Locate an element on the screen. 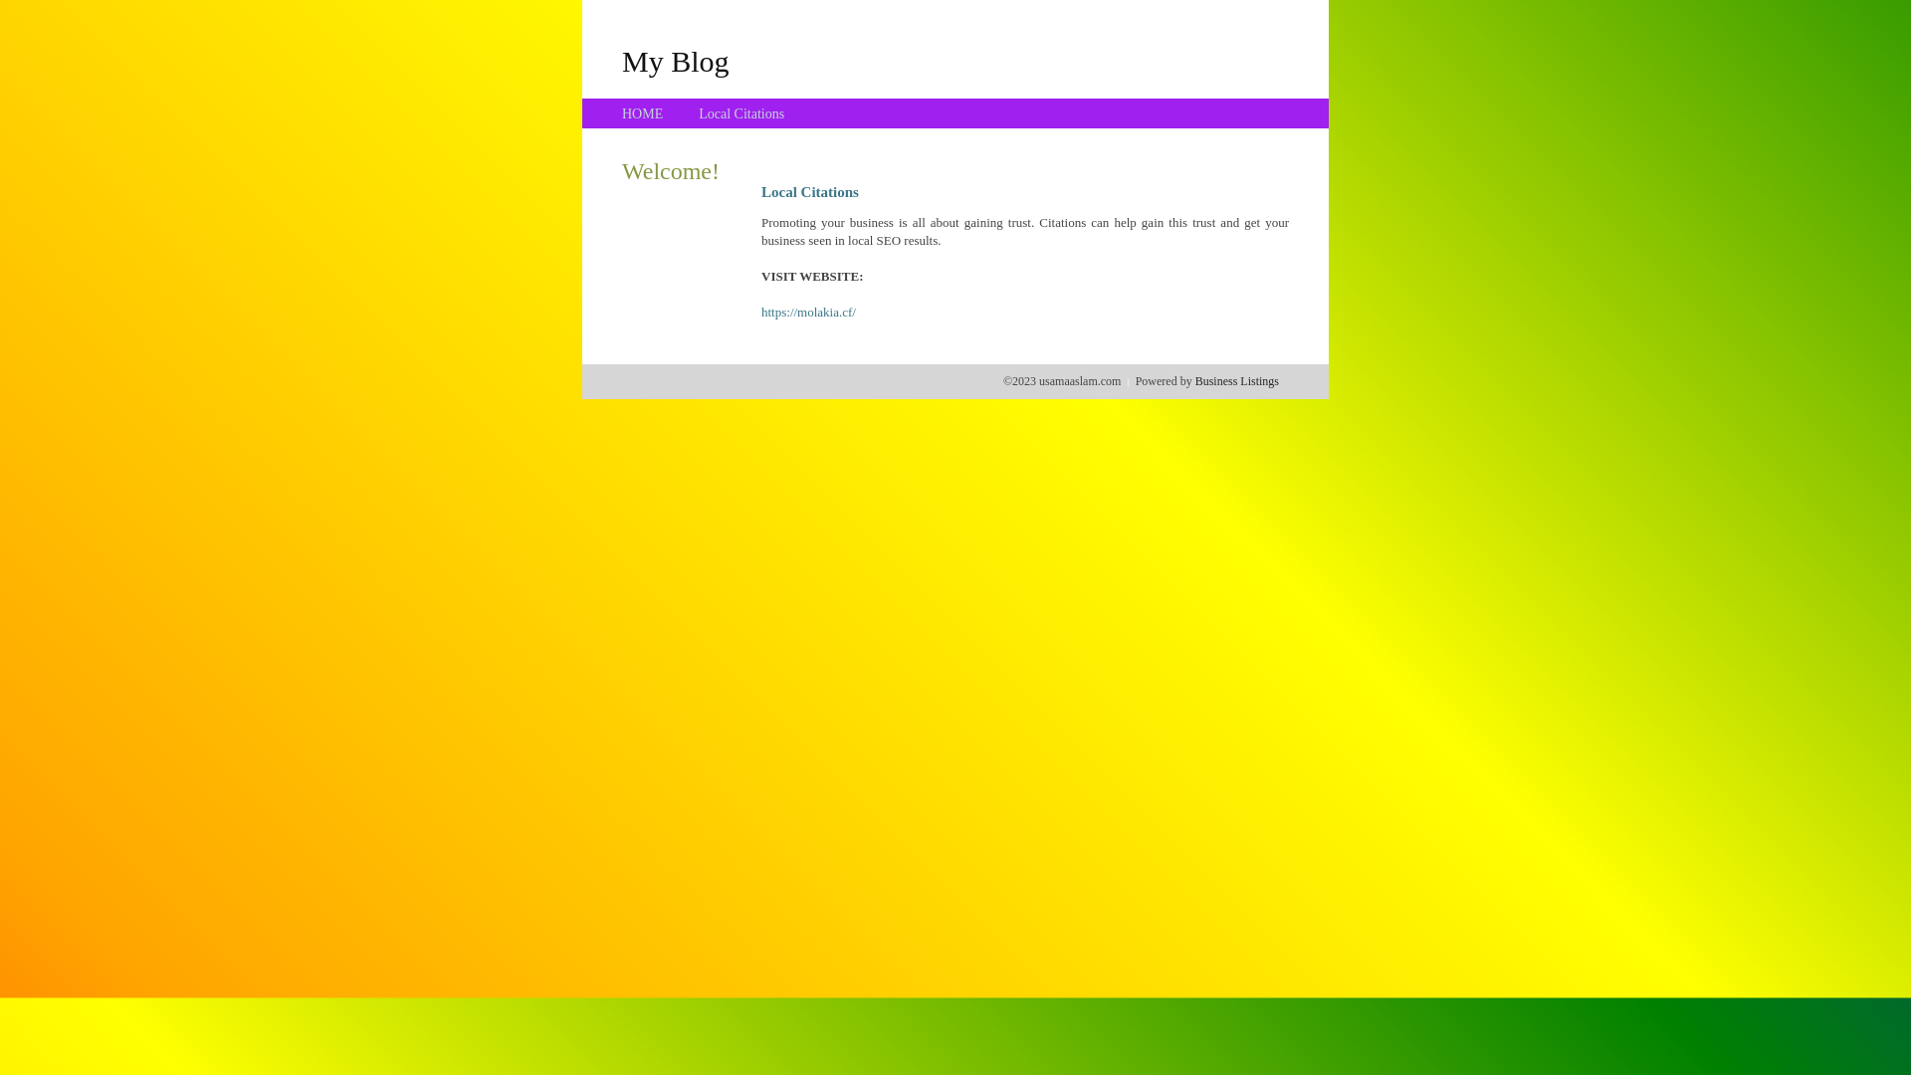 This screenshot has height=1075, width=1911. Business Listings is located at coordinates (1237, 381).